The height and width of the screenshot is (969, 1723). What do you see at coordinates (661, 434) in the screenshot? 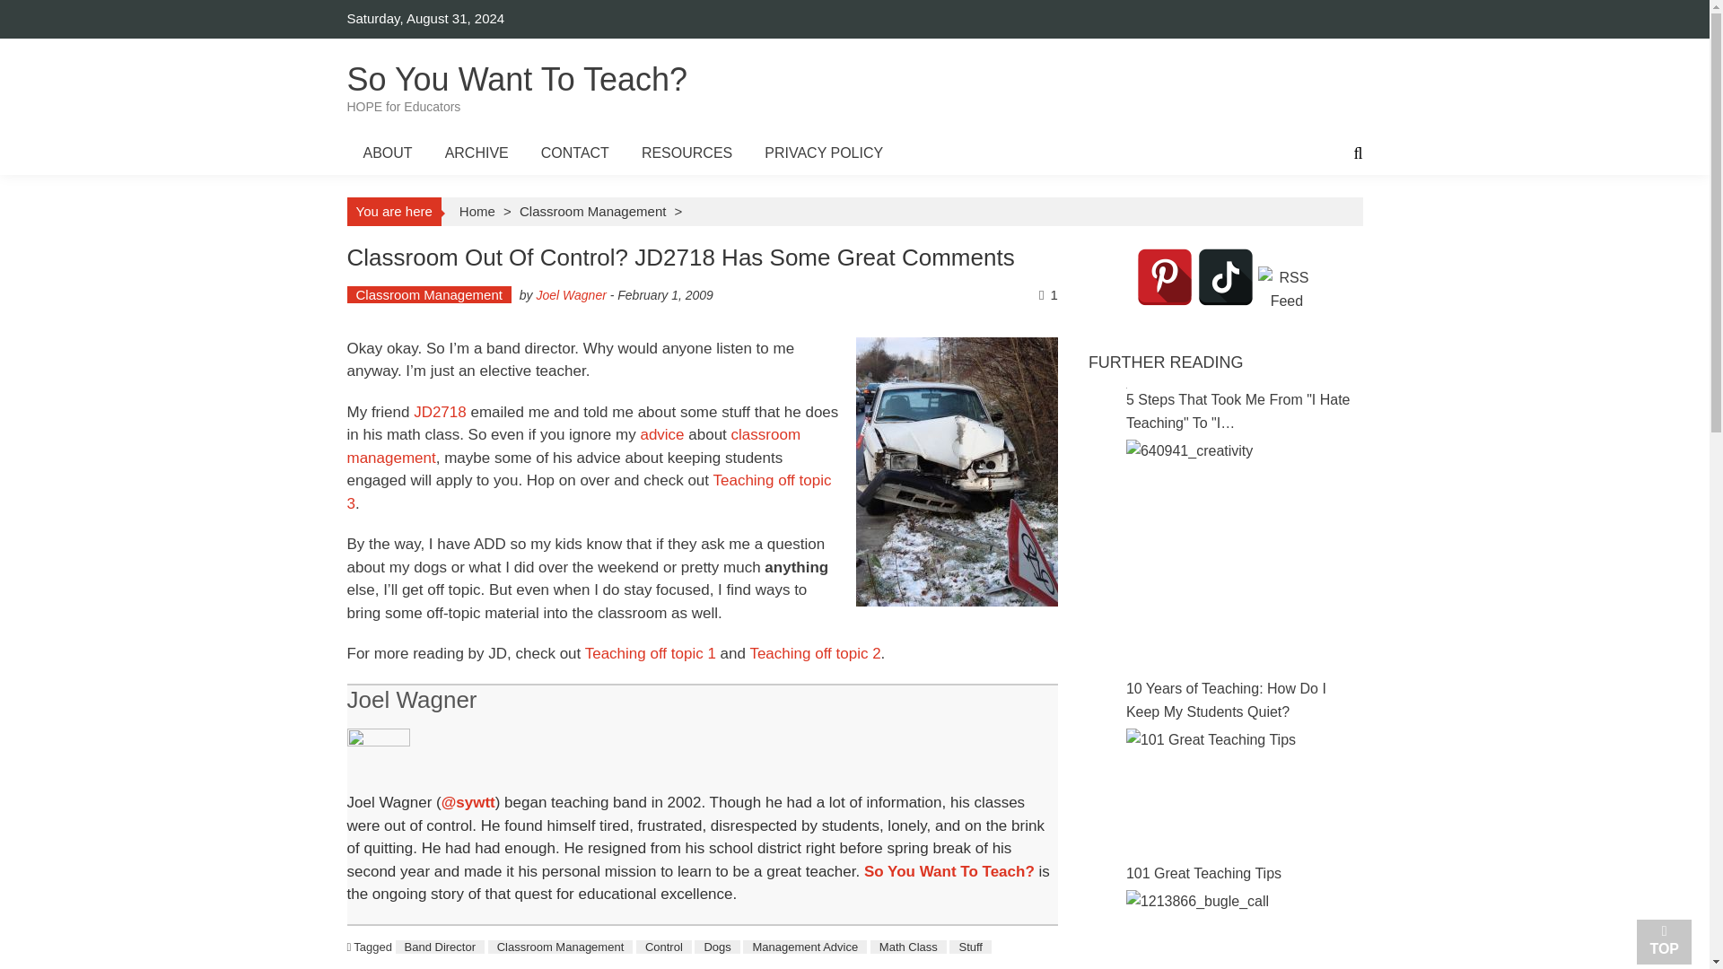
I see `advice` at bounding box center [661, 434].